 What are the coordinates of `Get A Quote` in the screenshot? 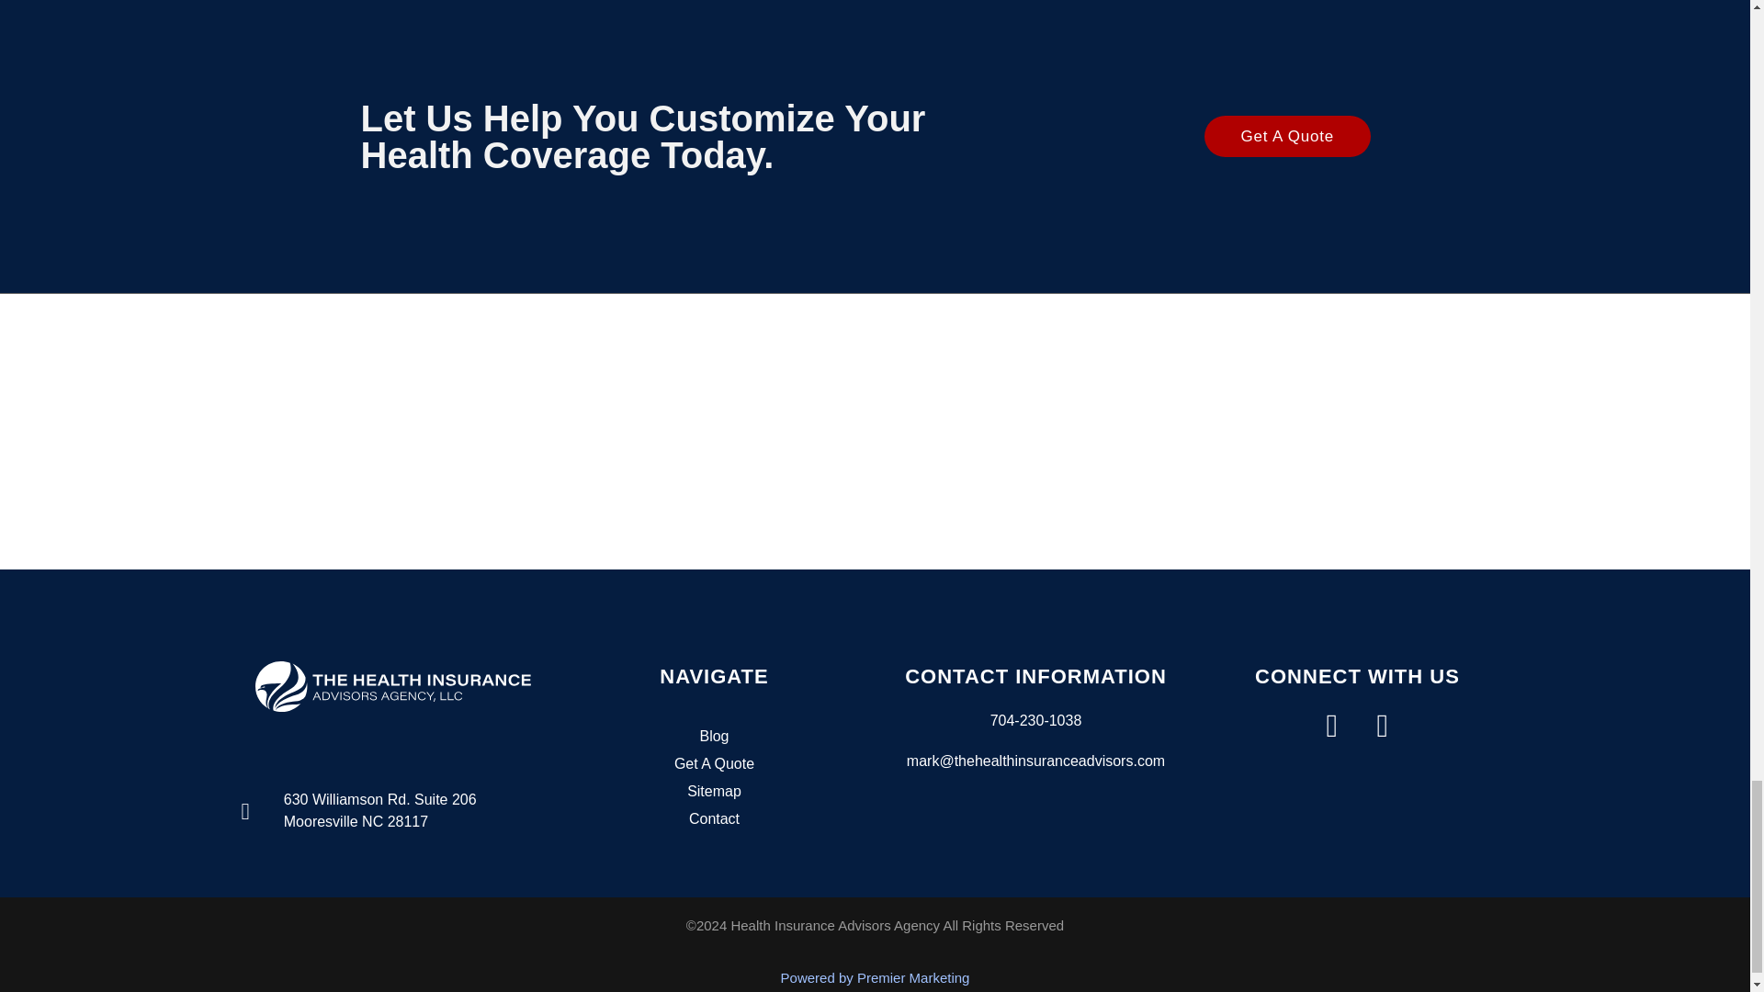 It's located at (714, 763).